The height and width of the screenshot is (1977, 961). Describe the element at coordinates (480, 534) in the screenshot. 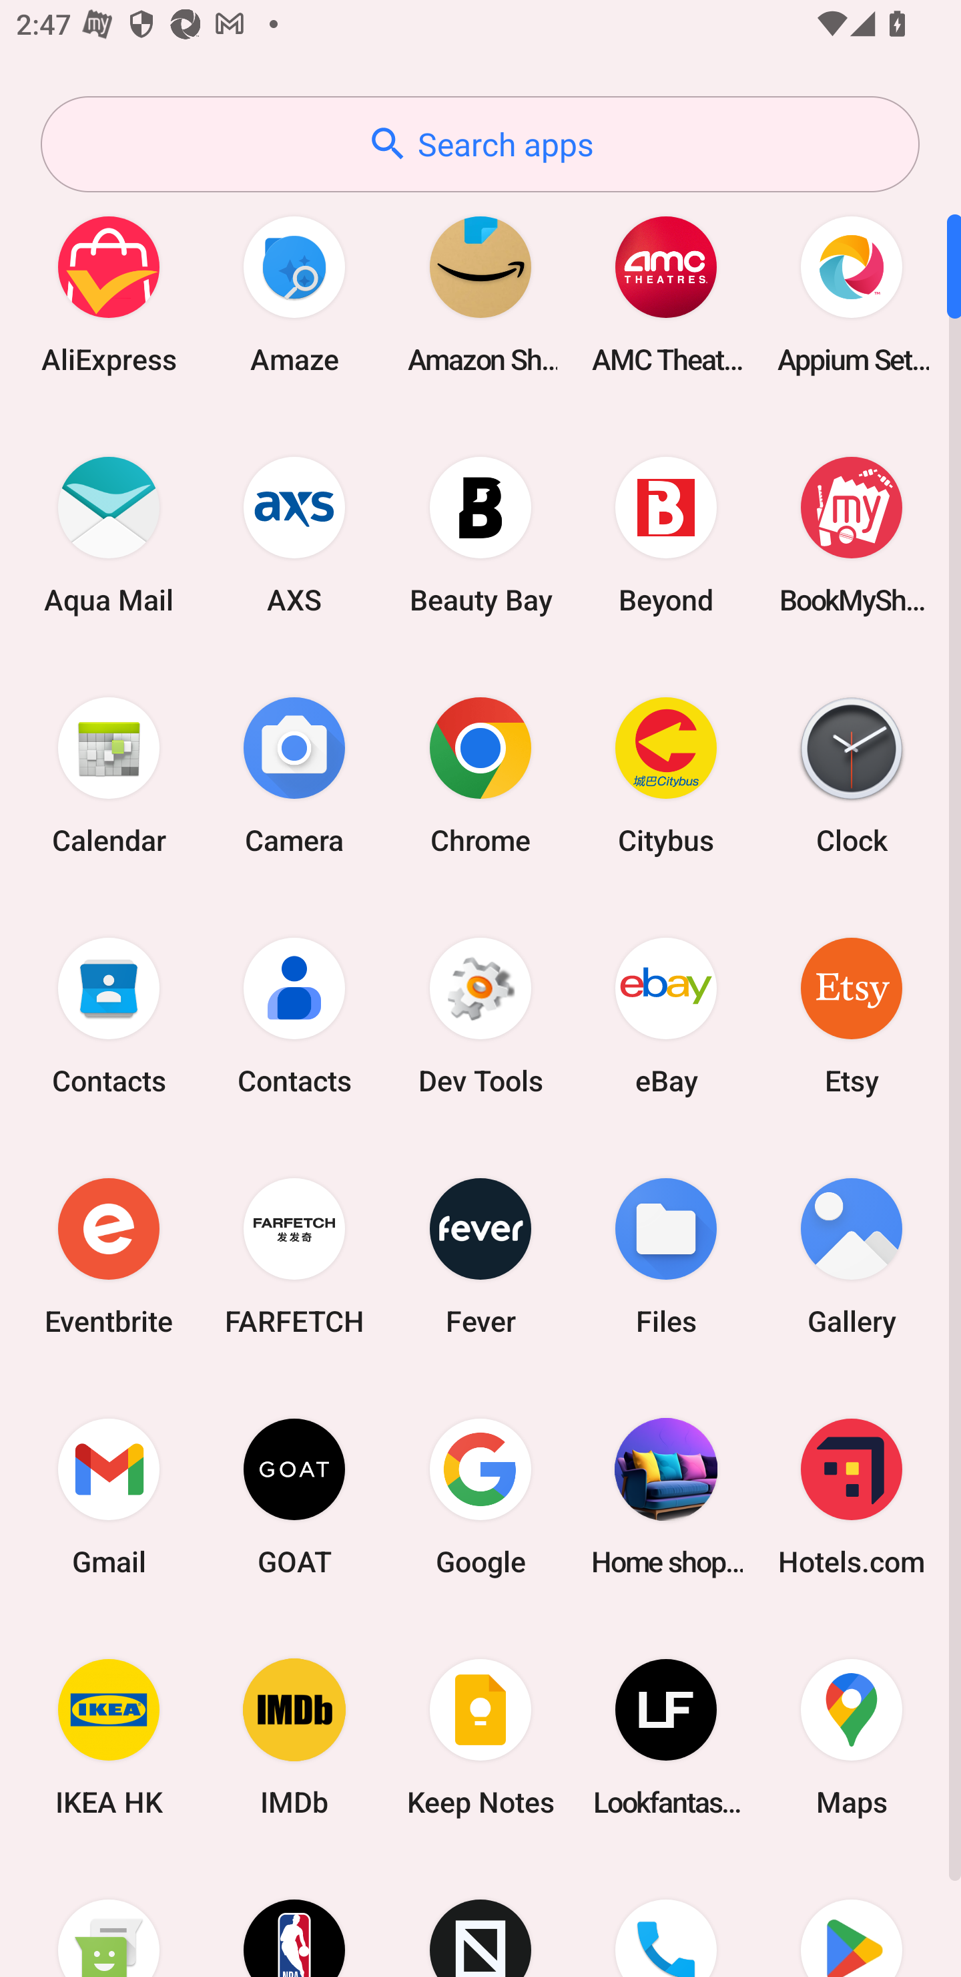

I see `Beauty Bay` at that location.